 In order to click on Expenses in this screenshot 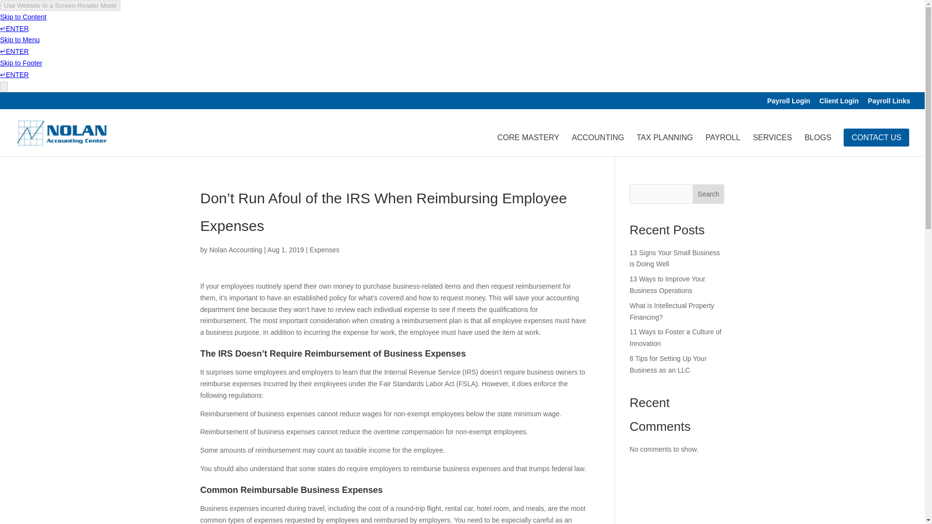, I will do `click(324, 249)`.